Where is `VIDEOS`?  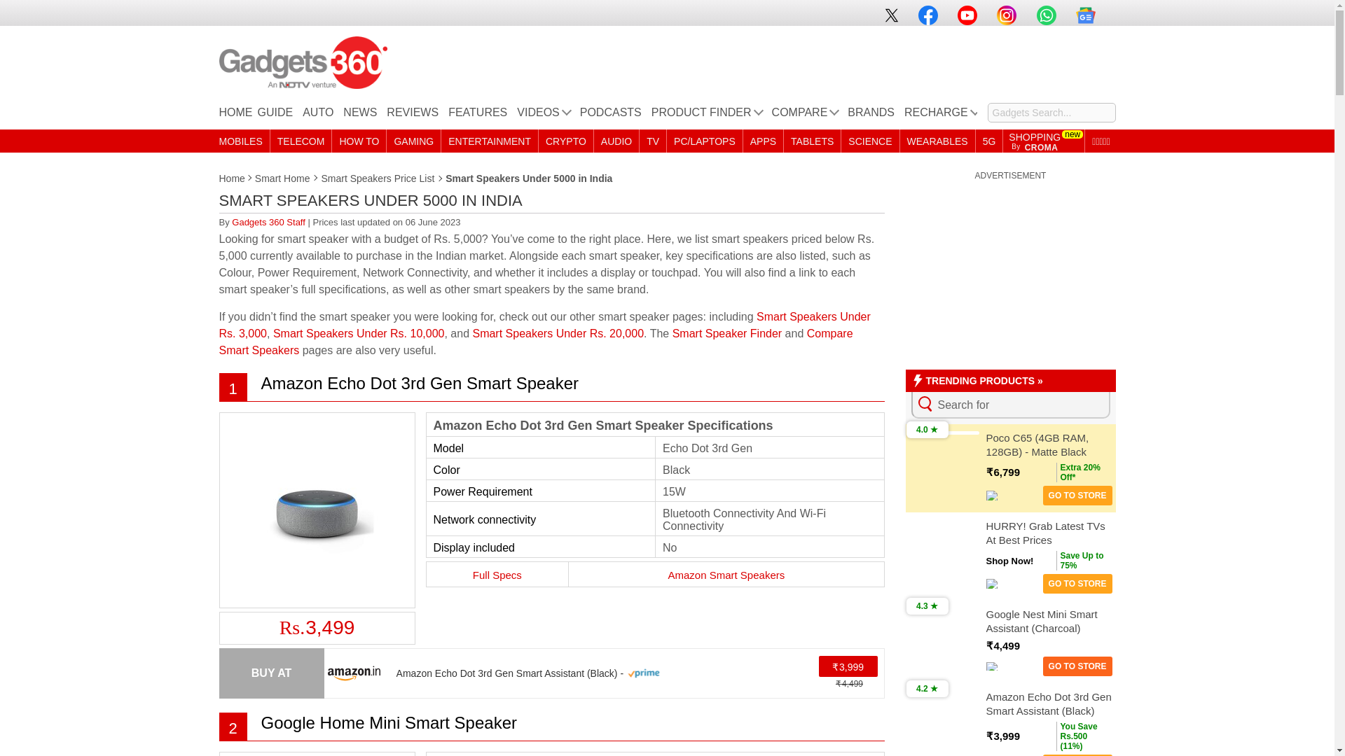 VIDEOS is located at coordinates (542, 116).